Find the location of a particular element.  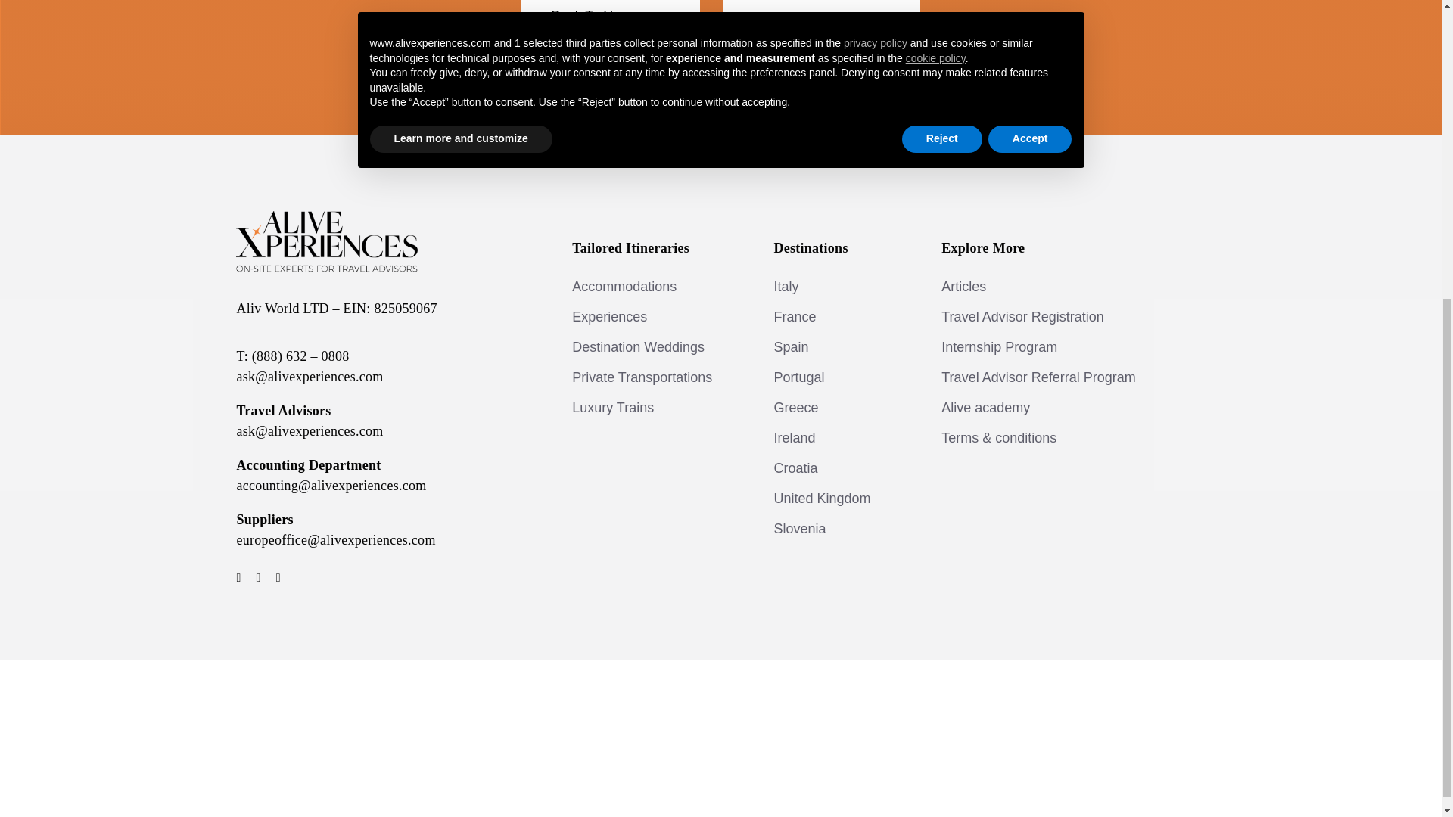

Slovenia is located at coordinates (837, 529).